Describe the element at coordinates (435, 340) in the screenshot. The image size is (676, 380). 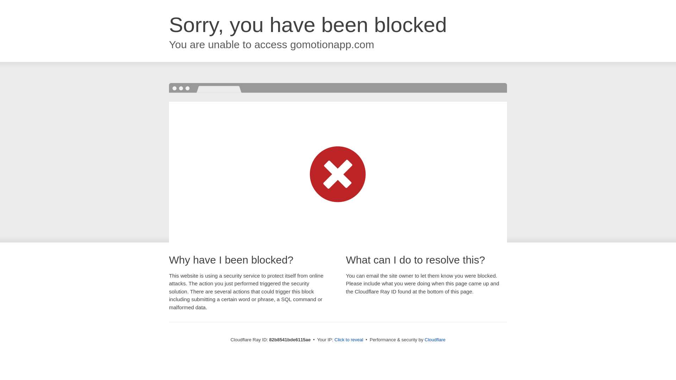
I see `Cloudflare` at that location.